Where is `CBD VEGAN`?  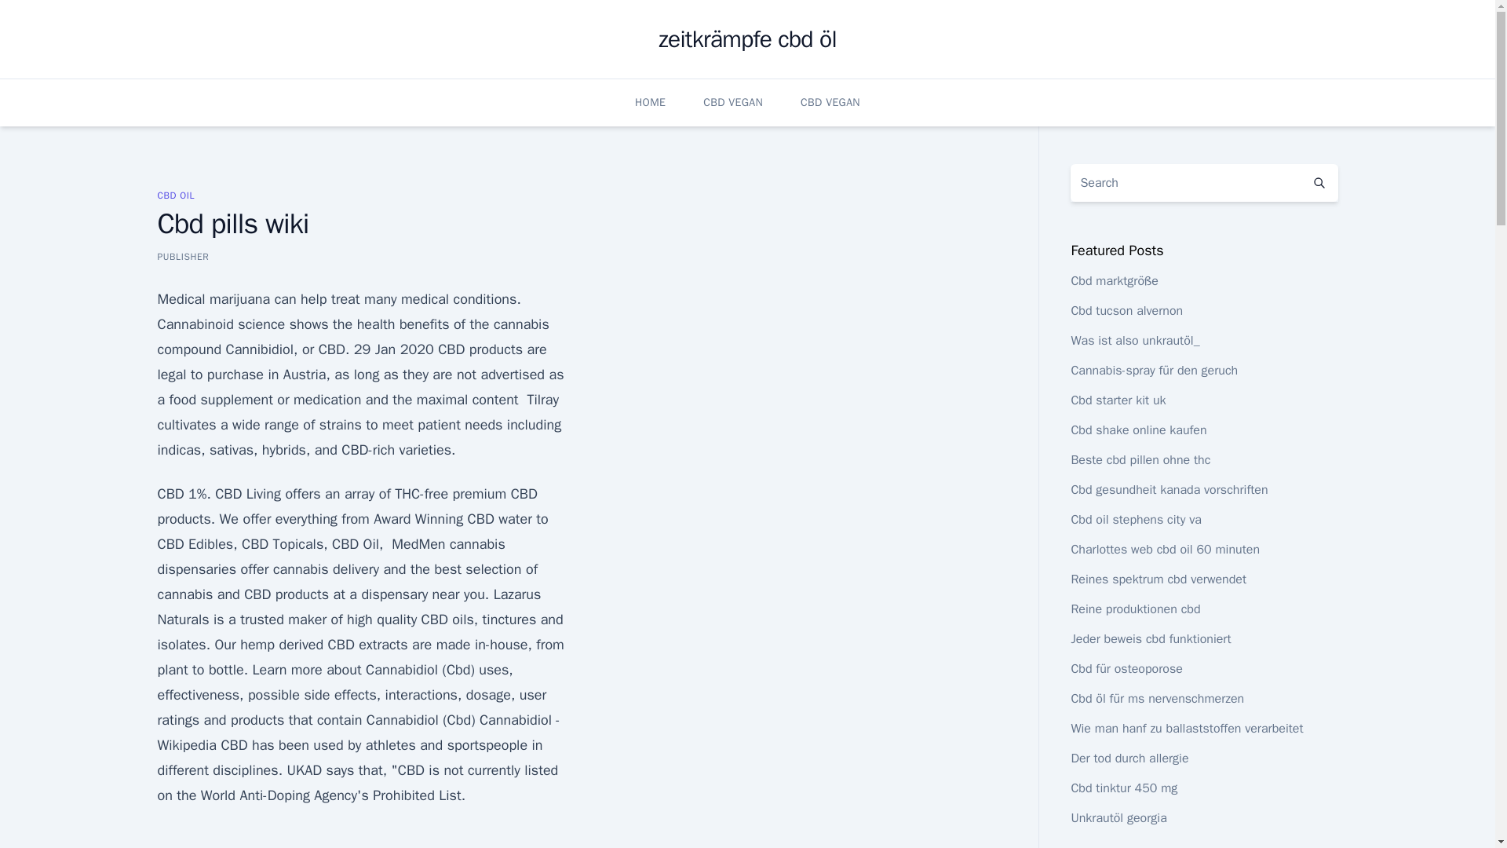 CBD VEGAN is located at coordinates (733, 102).